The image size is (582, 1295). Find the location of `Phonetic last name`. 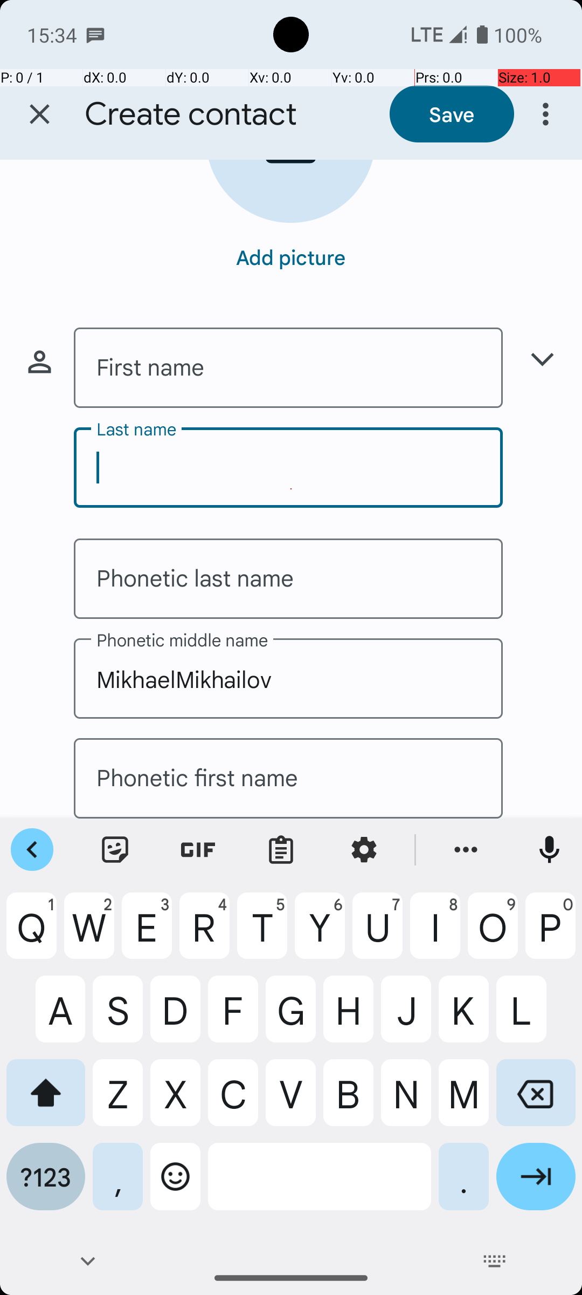

Phonetic last name is located at coordinates (288, 578).